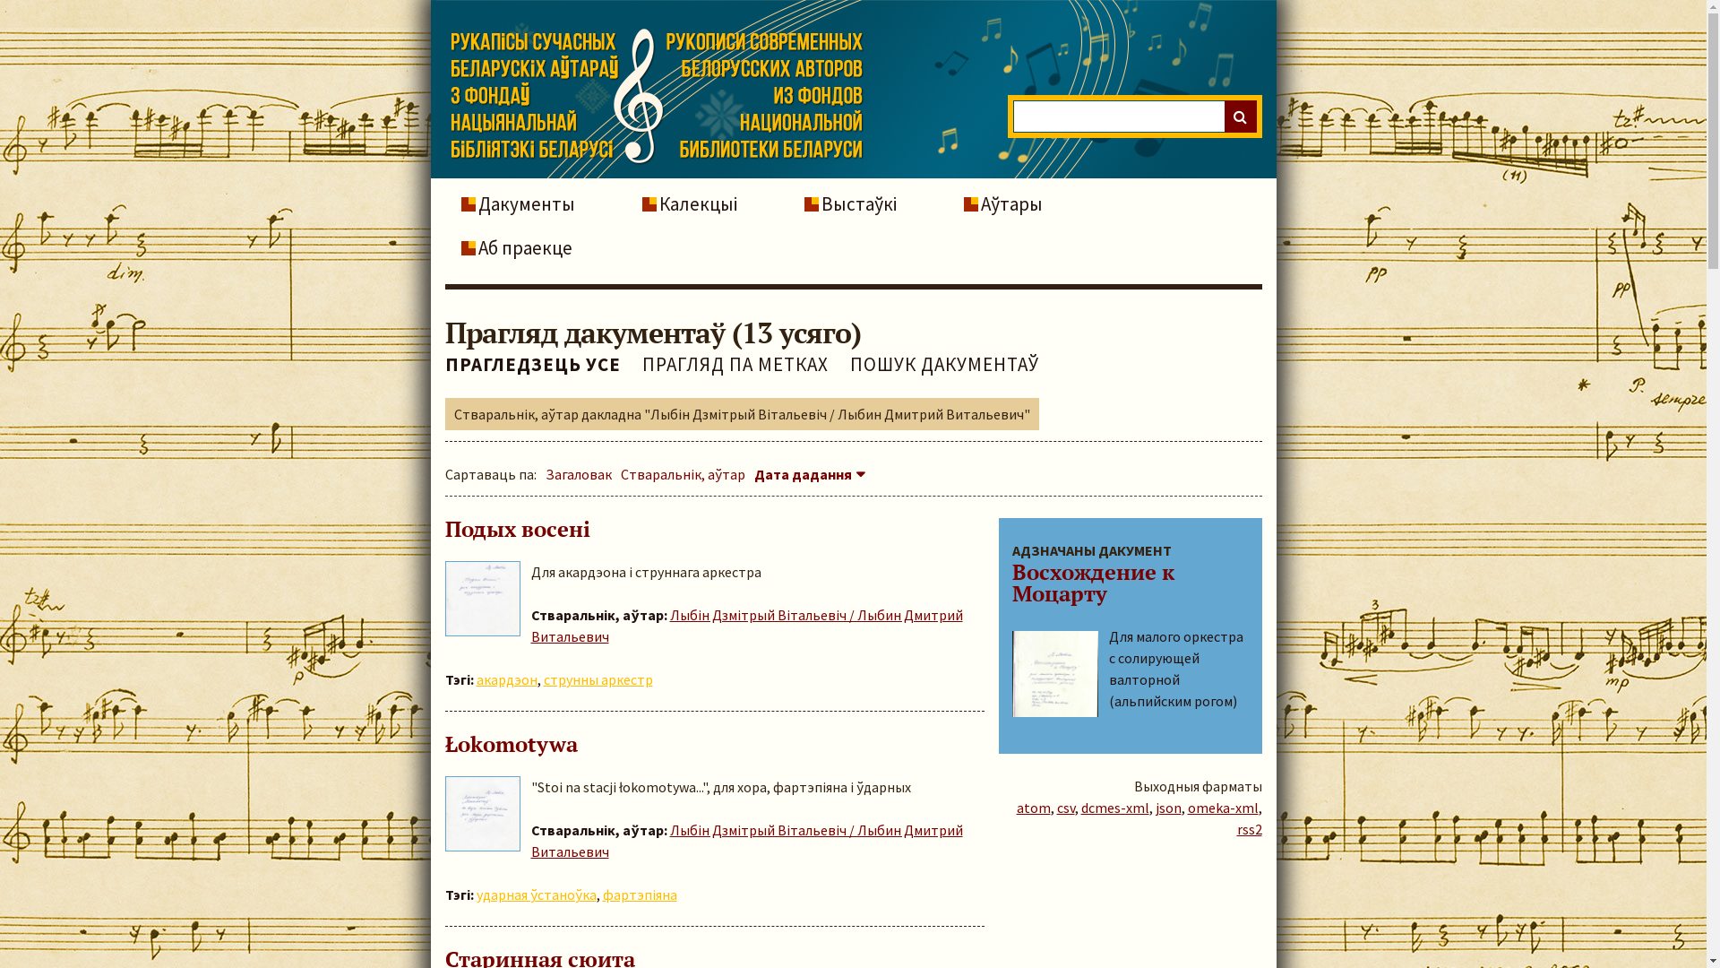 The width and height of the screenshot is (1720, 968). What do you see at coordinates (1114, 808) in the screenshot?
I see `dcmes-xml` at bounding box center [1114, 808].